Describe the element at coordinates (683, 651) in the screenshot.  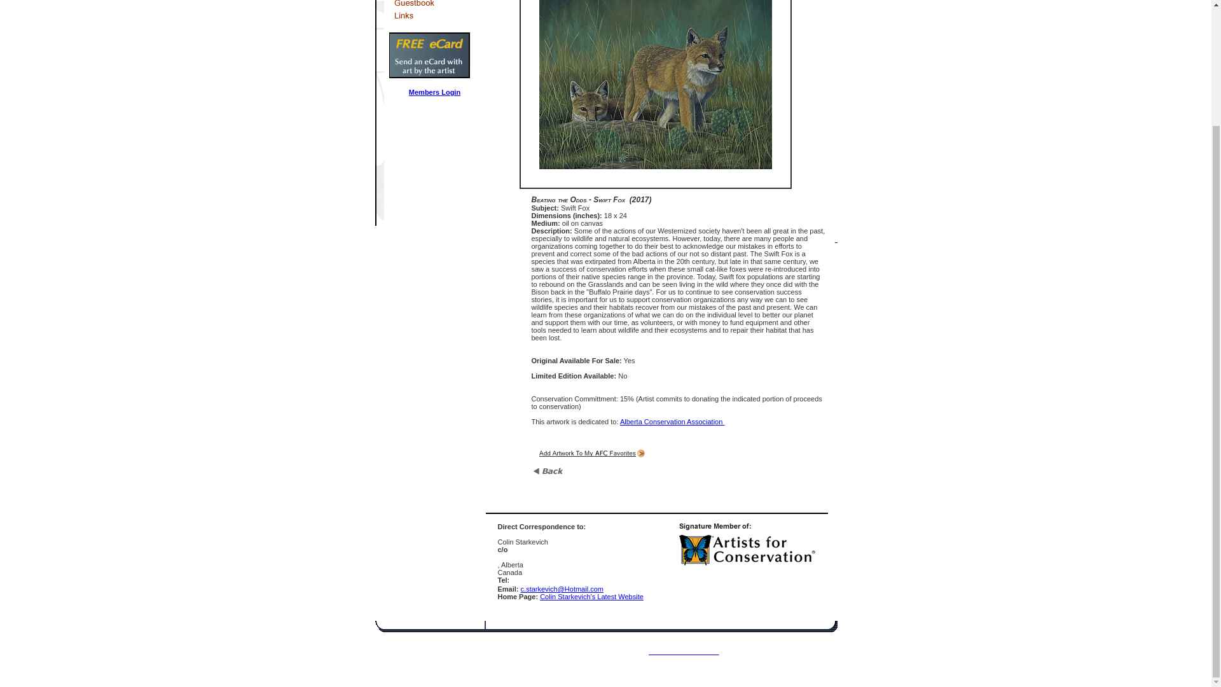
I see `www.natureartists.com` at that location.